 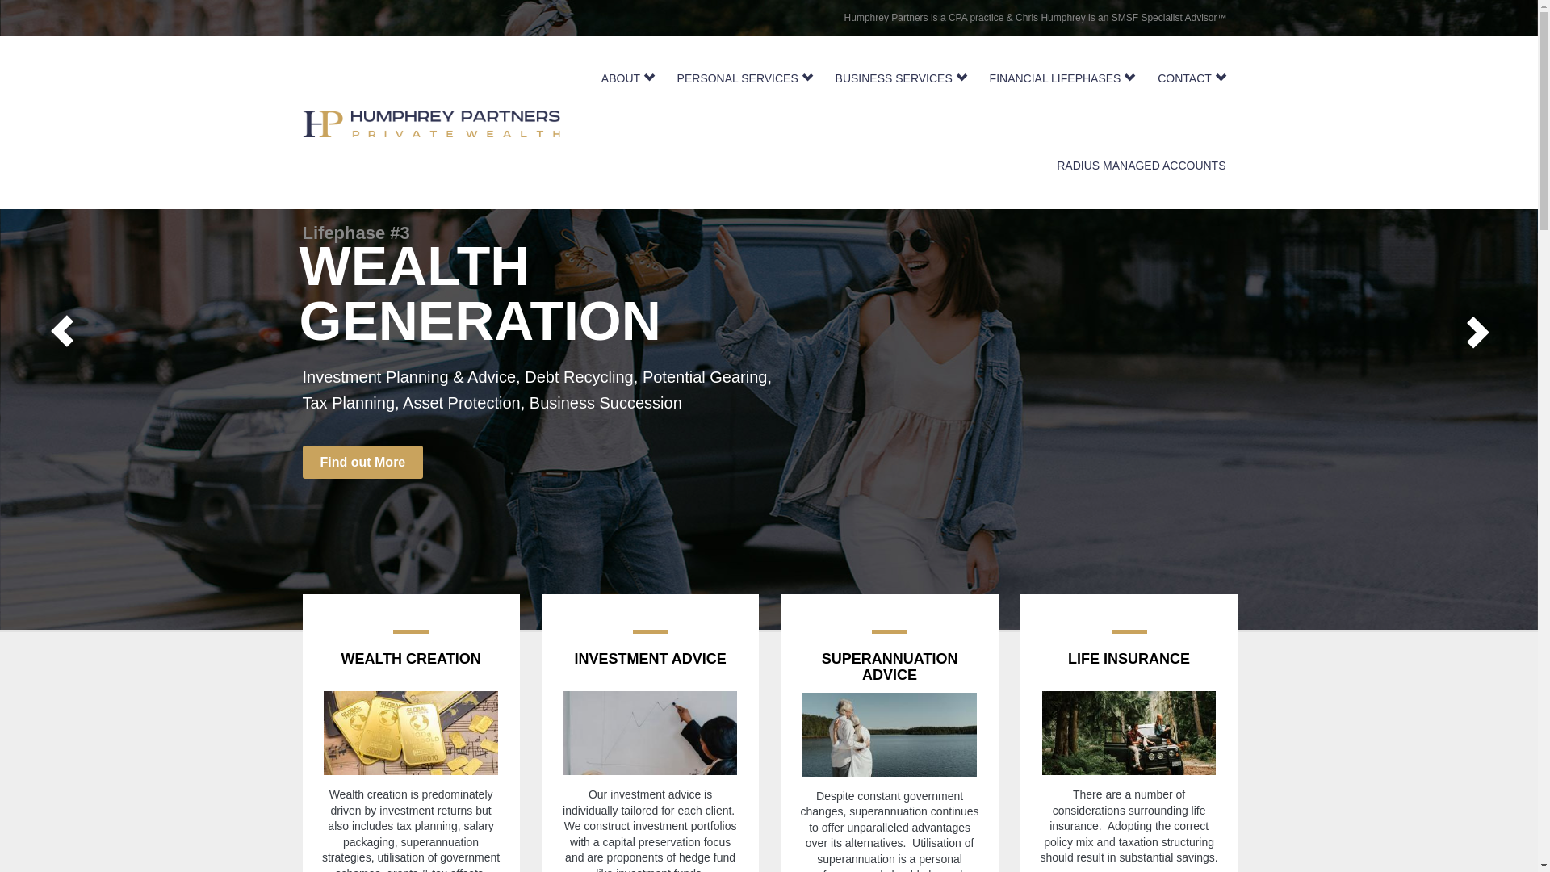 What do you see at coordinates (693, 322) in the screenshot?
I see `Superannuation` at bounding box center [693, 322].